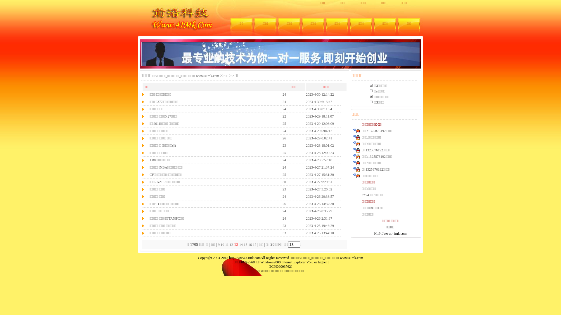 The width and height of the screenshot is (561, 315). Describe the element at coordinates (227, 245) in the screenshot. I see `11` at that location.